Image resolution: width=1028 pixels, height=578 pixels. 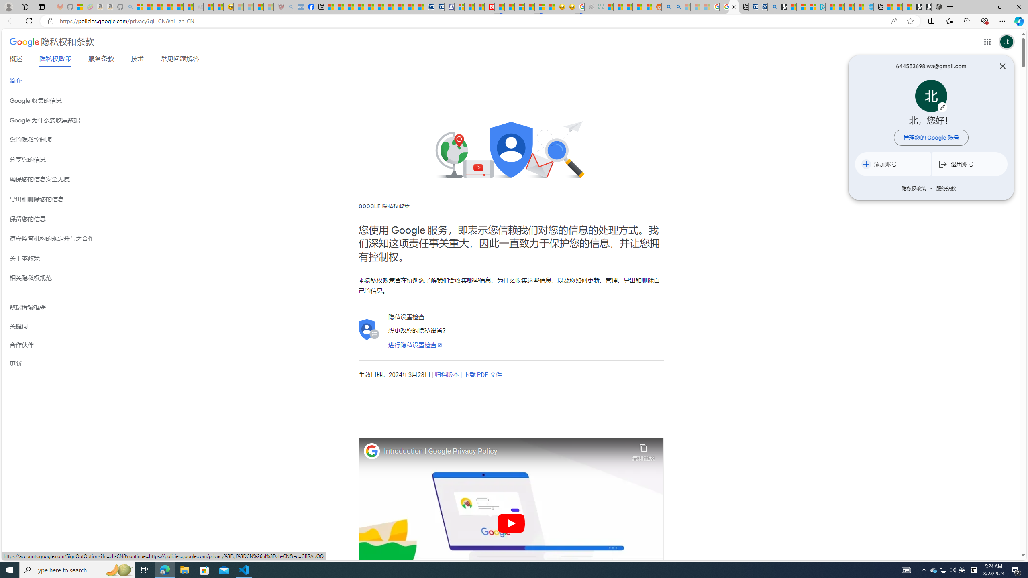 What do you see at coordinates (198, 7) in the screenshot?
I see `Combat Siege - Sleeping` at bounding box center [198, 7].